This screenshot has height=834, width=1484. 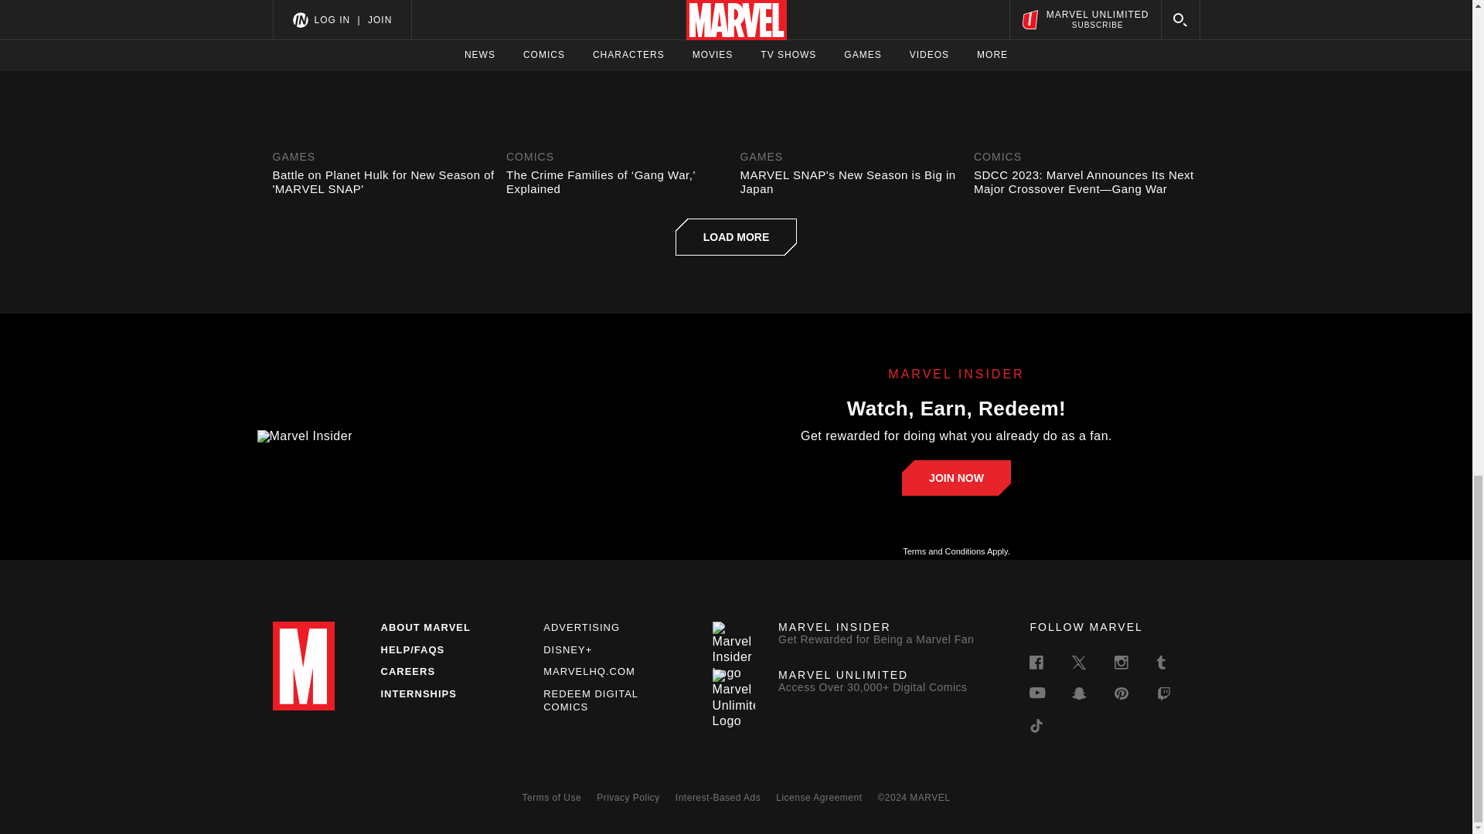 I want to click on INTERNSHIPS, so click(x=417, y=693).